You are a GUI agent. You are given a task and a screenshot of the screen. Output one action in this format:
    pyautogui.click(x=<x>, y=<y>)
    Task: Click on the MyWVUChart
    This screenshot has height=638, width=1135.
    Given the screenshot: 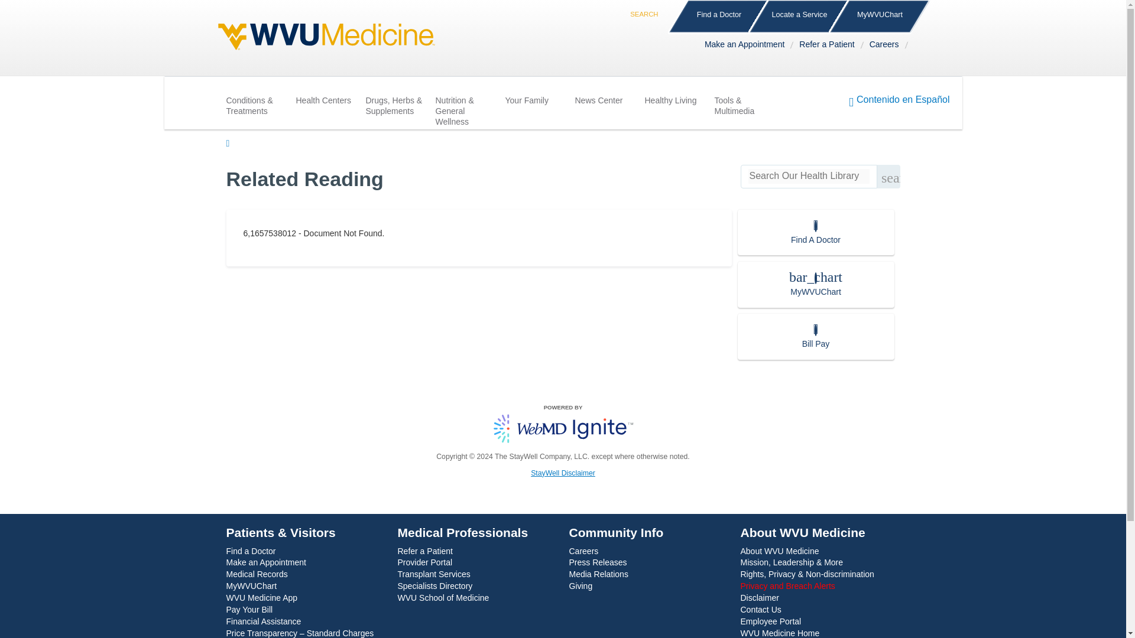 What is the action you would take?
    pyautogui.click(x=880, y=17)
    